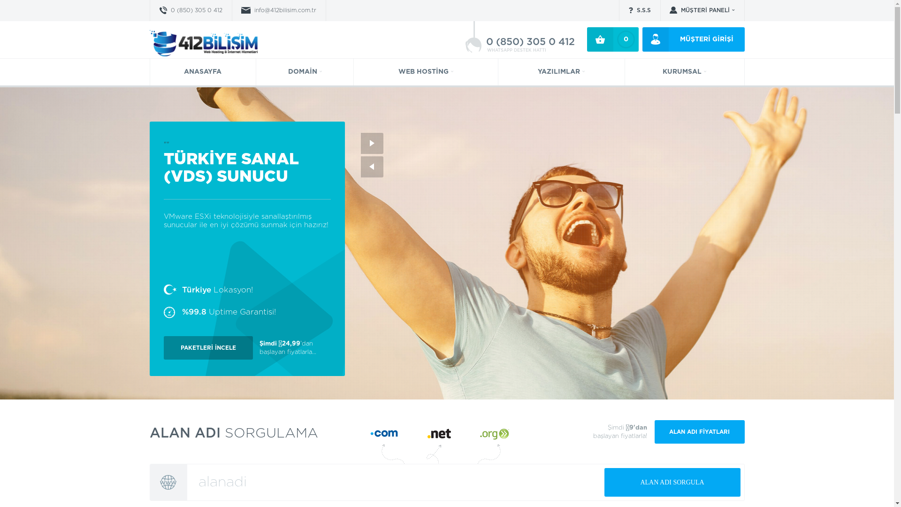  Describe the element at coordinates (672, 483) in the screenshot. I see `ALAN ADI SORGULA` at that location.